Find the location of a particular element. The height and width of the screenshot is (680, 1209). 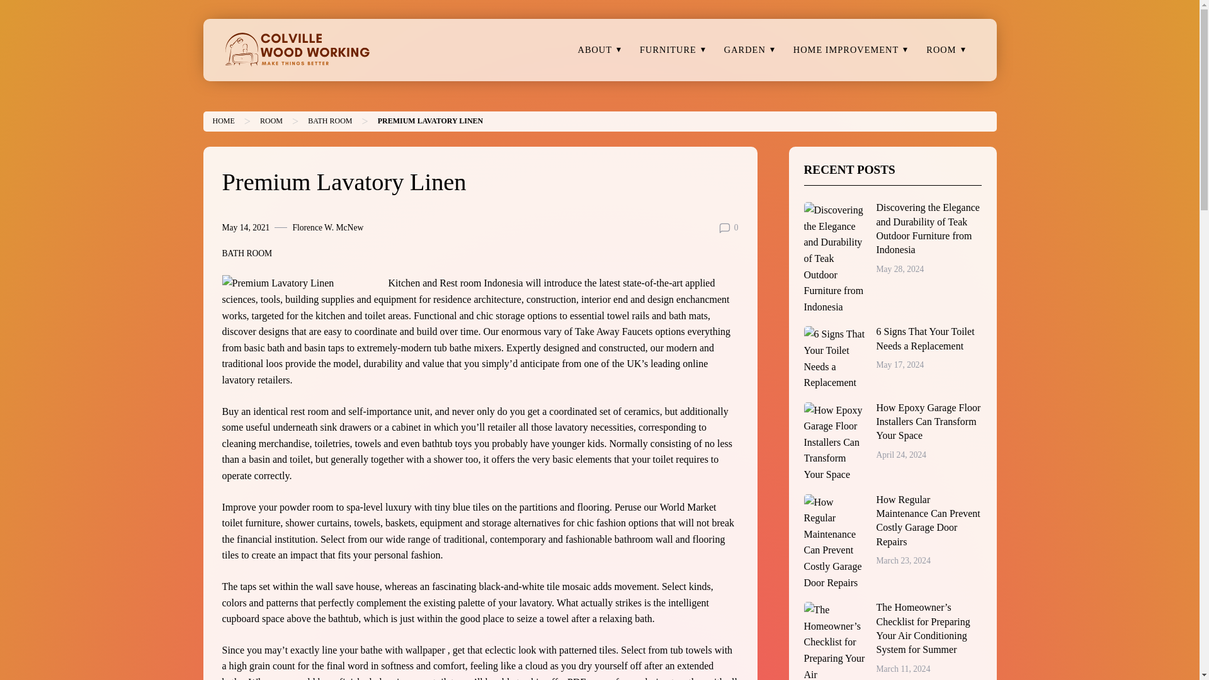

GARDEN is located at coordinates (745, 50).